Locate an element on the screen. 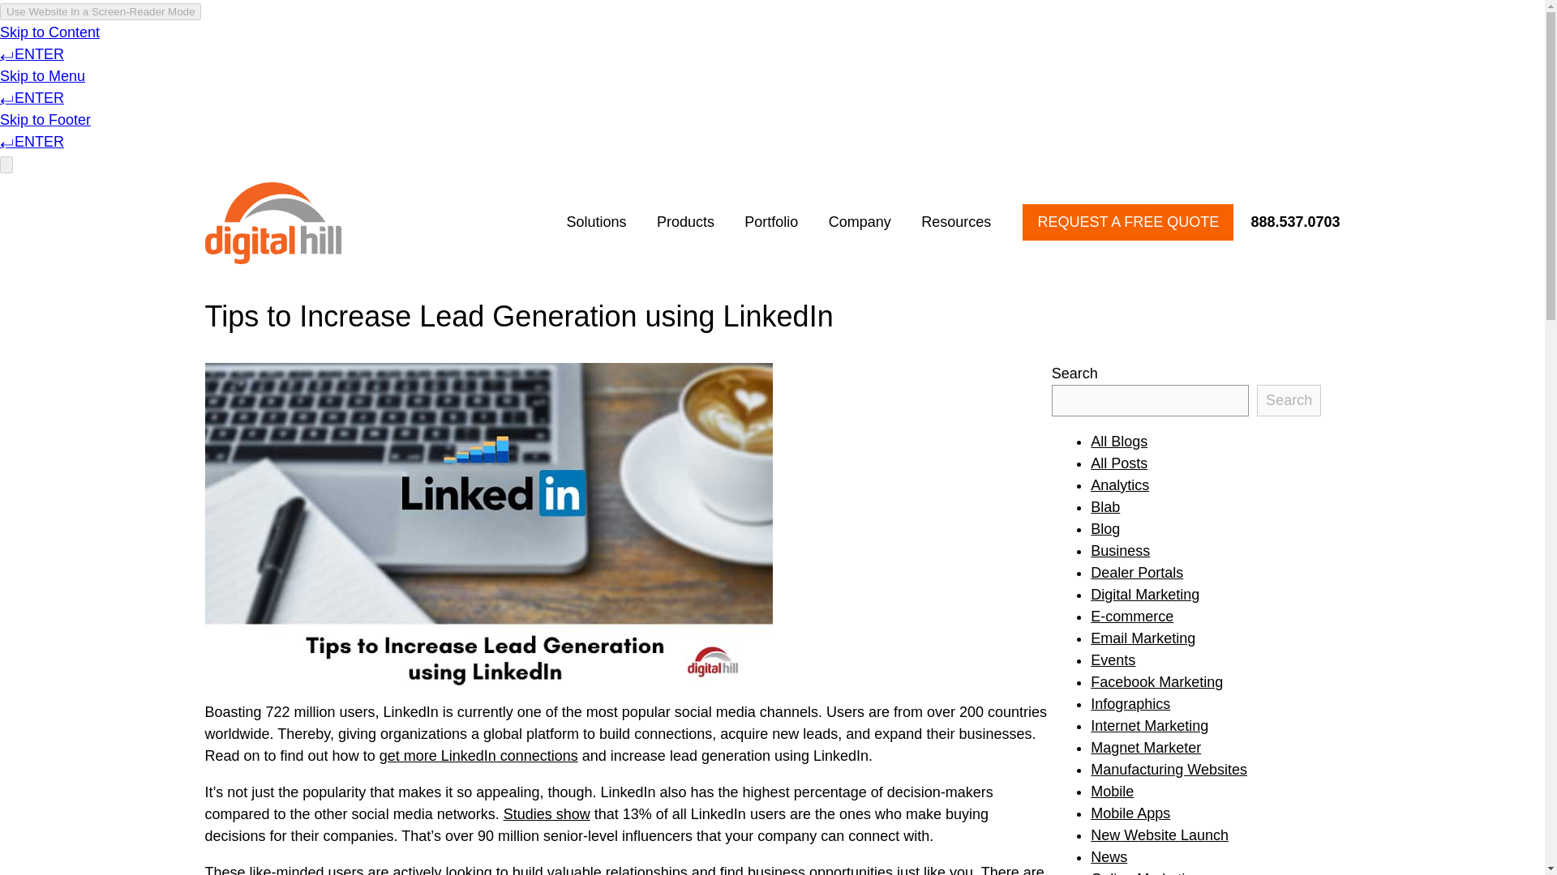  Blog is located at coordinates (1104, 528).